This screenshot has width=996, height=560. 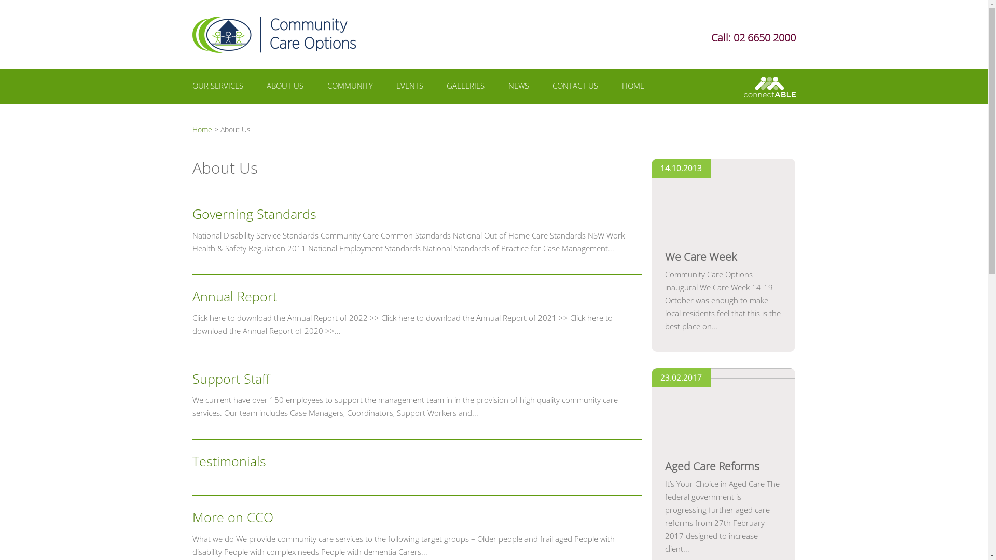 I want to click on CONTACT US, so click(x=575, y=88).